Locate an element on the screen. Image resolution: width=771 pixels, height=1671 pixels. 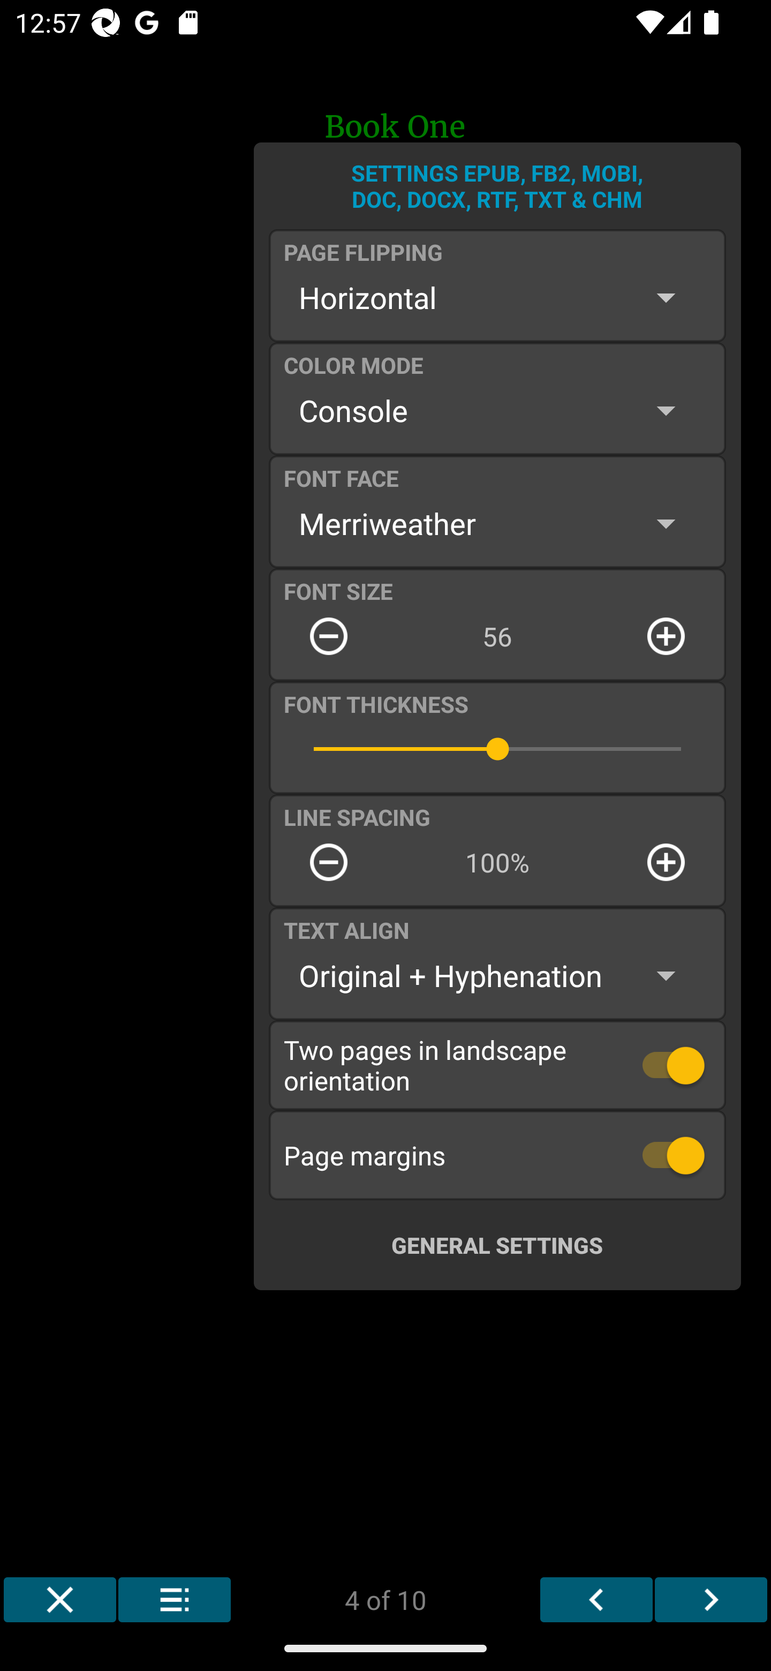
Page margins is located at coordinates (497, 1155).